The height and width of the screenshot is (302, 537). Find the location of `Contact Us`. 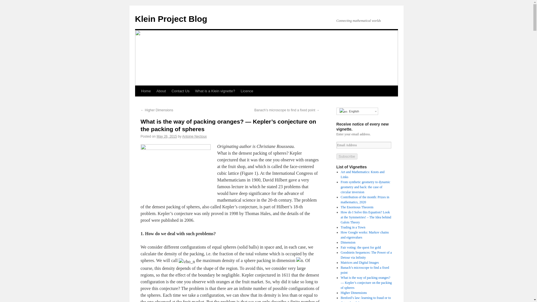

Contact Us is located at coordinates (180, 91).